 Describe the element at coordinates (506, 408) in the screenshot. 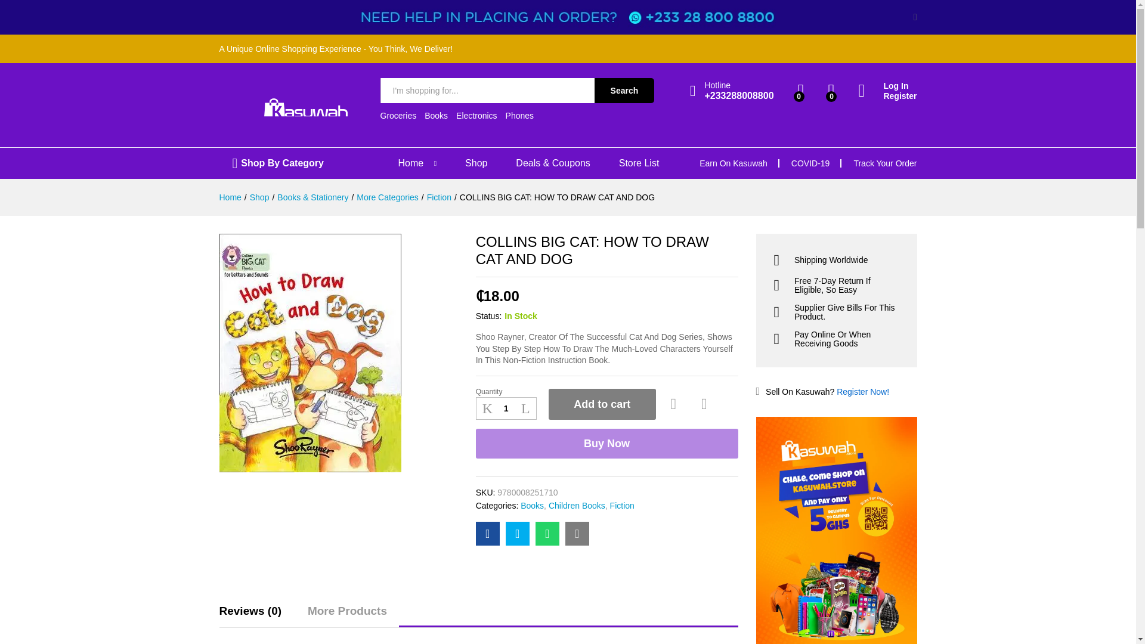

I see `Qty` at that location.